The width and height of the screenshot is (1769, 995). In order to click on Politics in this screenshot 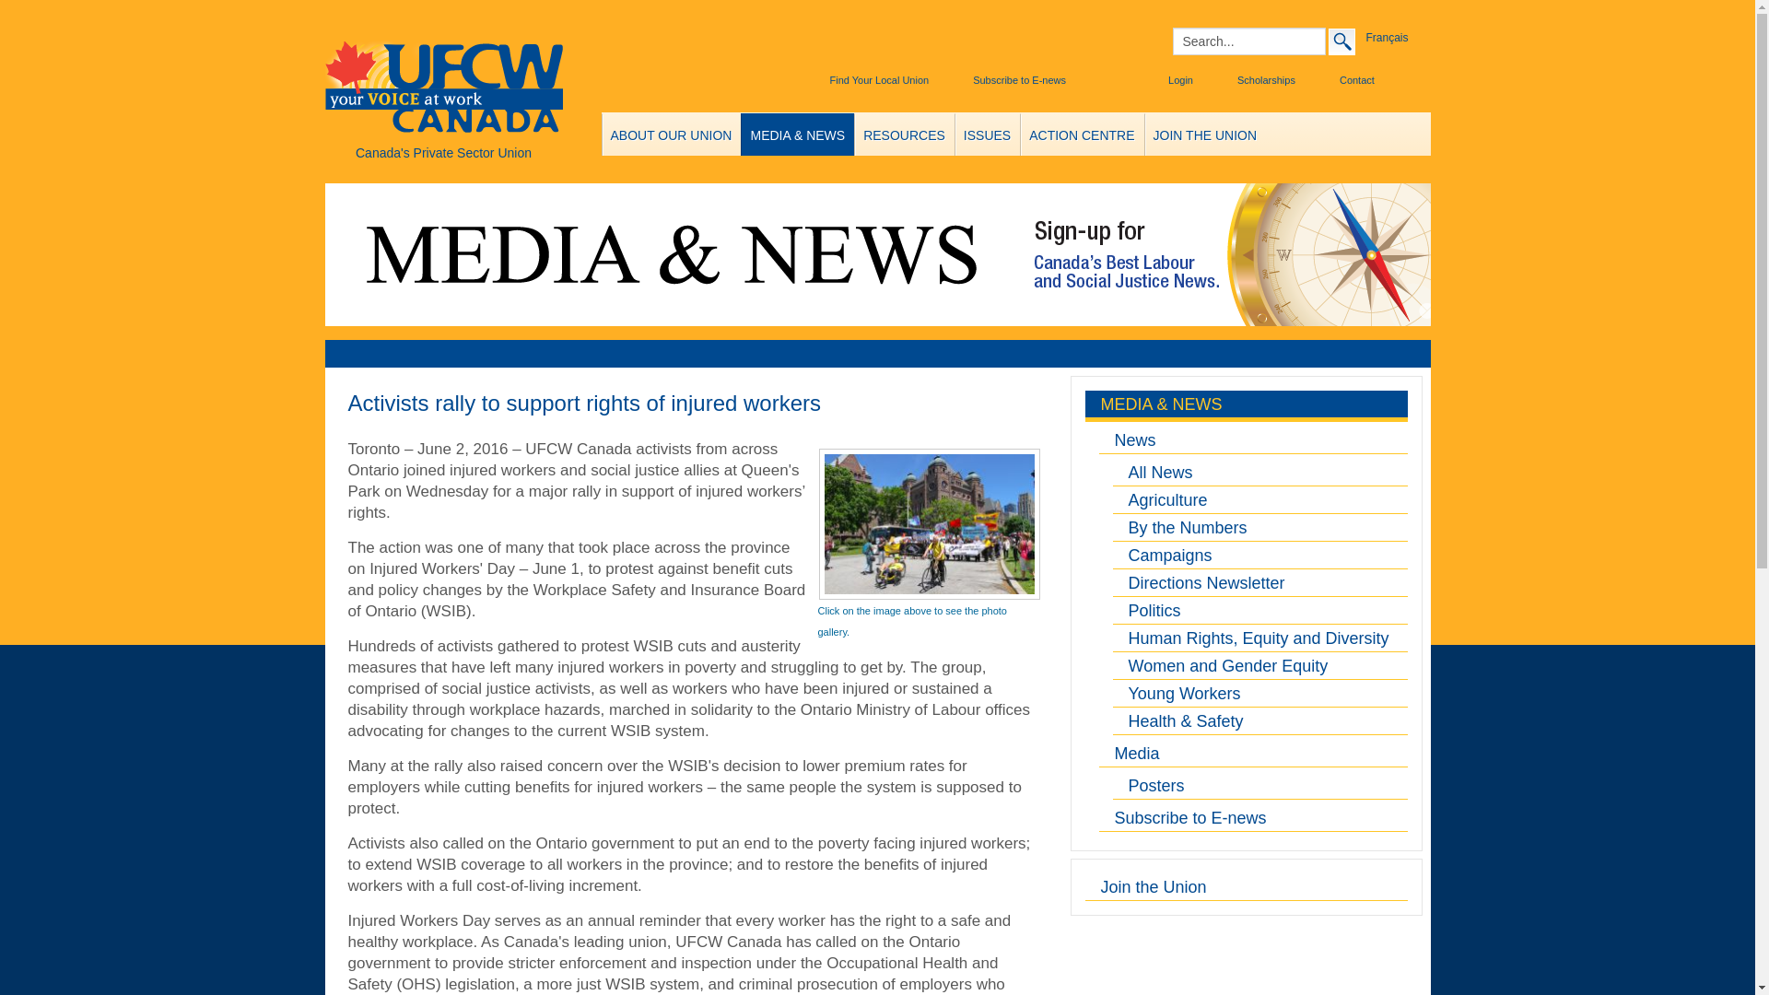, I will do `click(1260, 611)`.